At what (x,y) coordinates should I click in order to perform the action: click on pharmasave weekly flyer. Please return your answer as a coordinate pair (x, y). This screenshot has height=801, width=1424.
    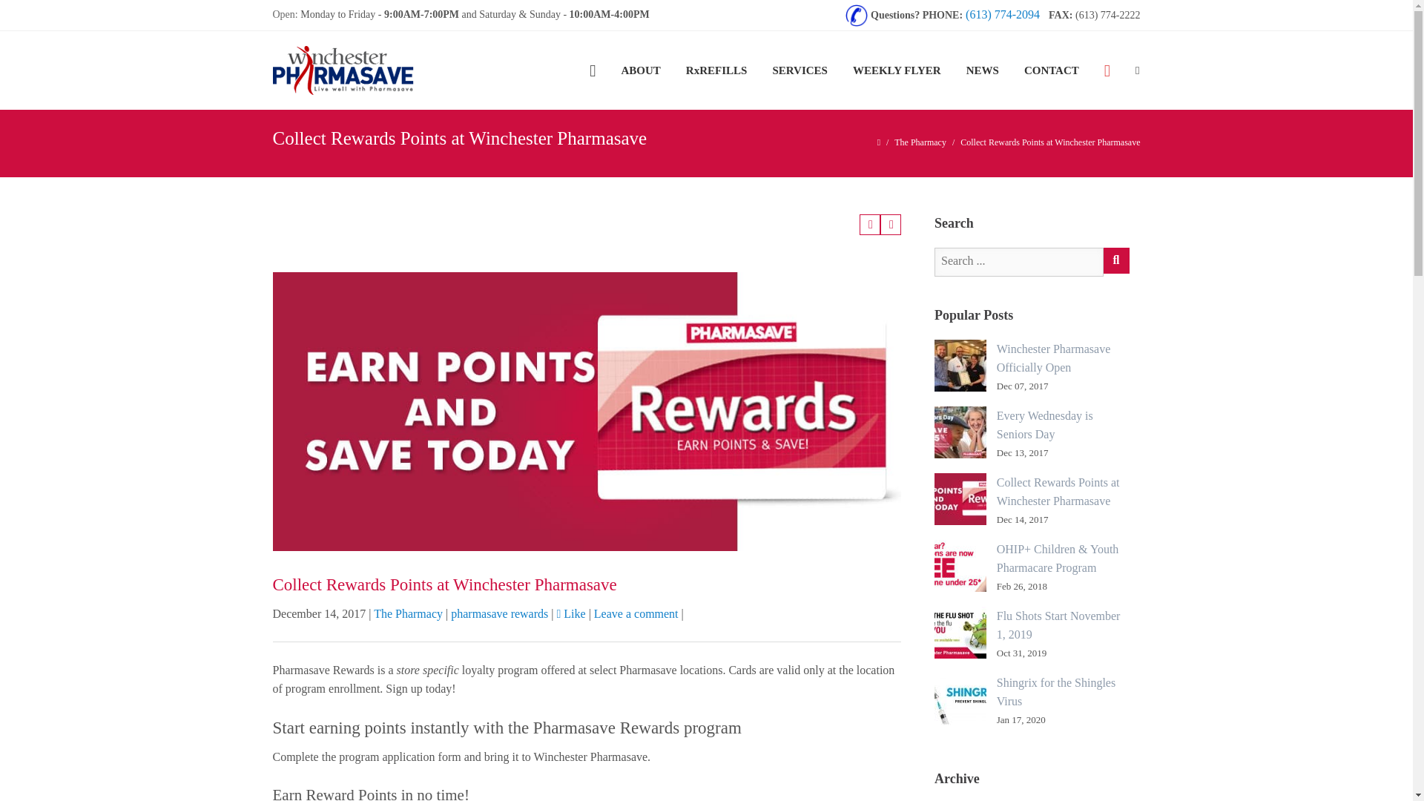
    Looking at the image, I should click on (897, 70).